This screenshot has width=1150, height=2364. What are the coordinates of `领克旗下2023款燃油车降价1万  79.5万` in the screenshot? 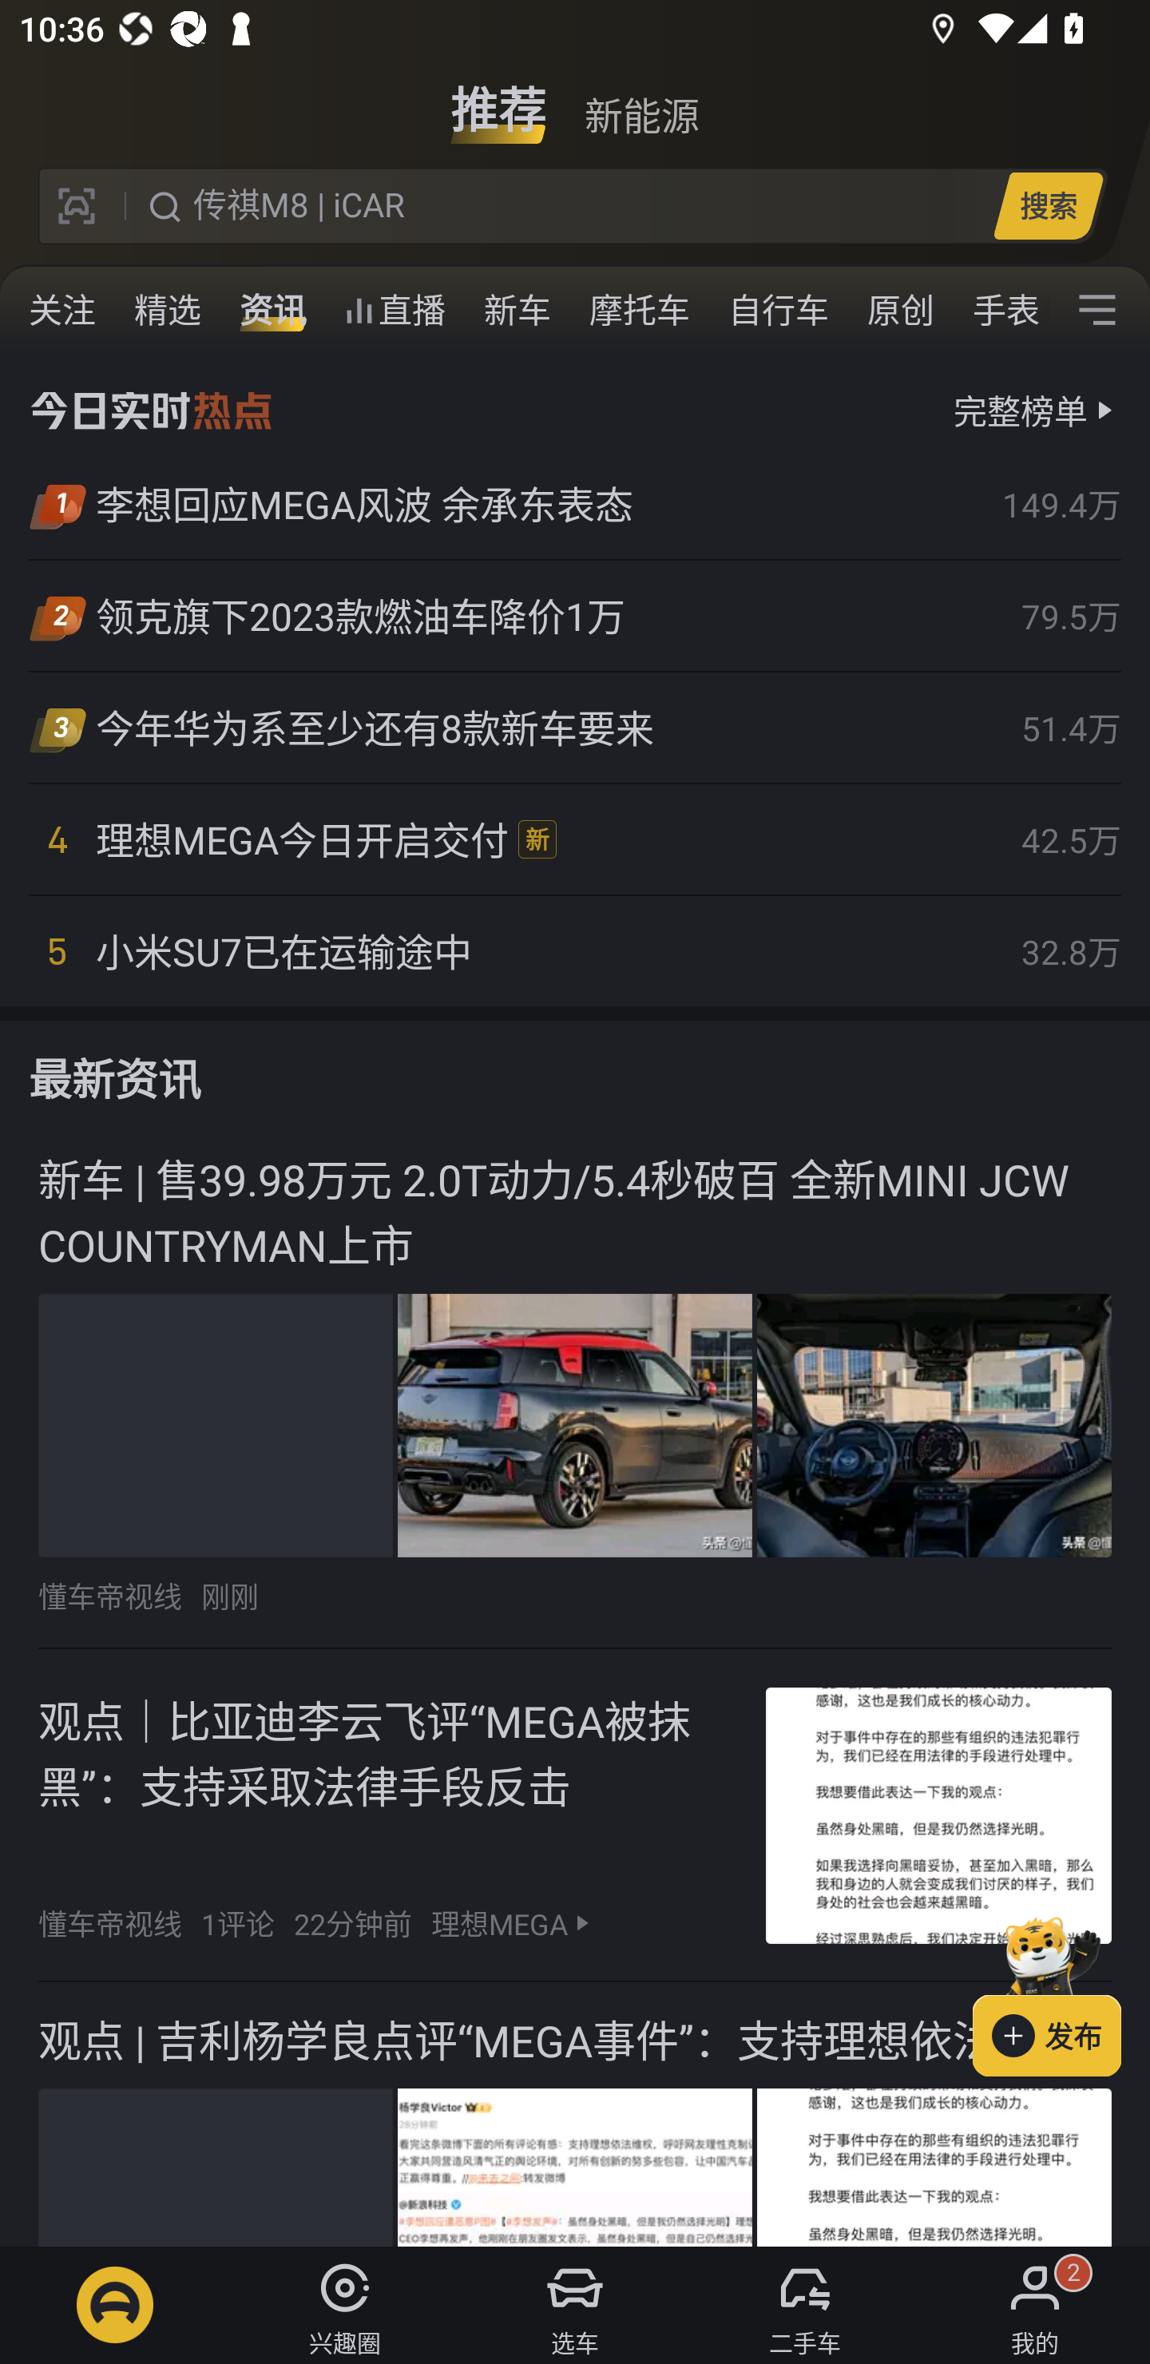 It's located at (575, 615).